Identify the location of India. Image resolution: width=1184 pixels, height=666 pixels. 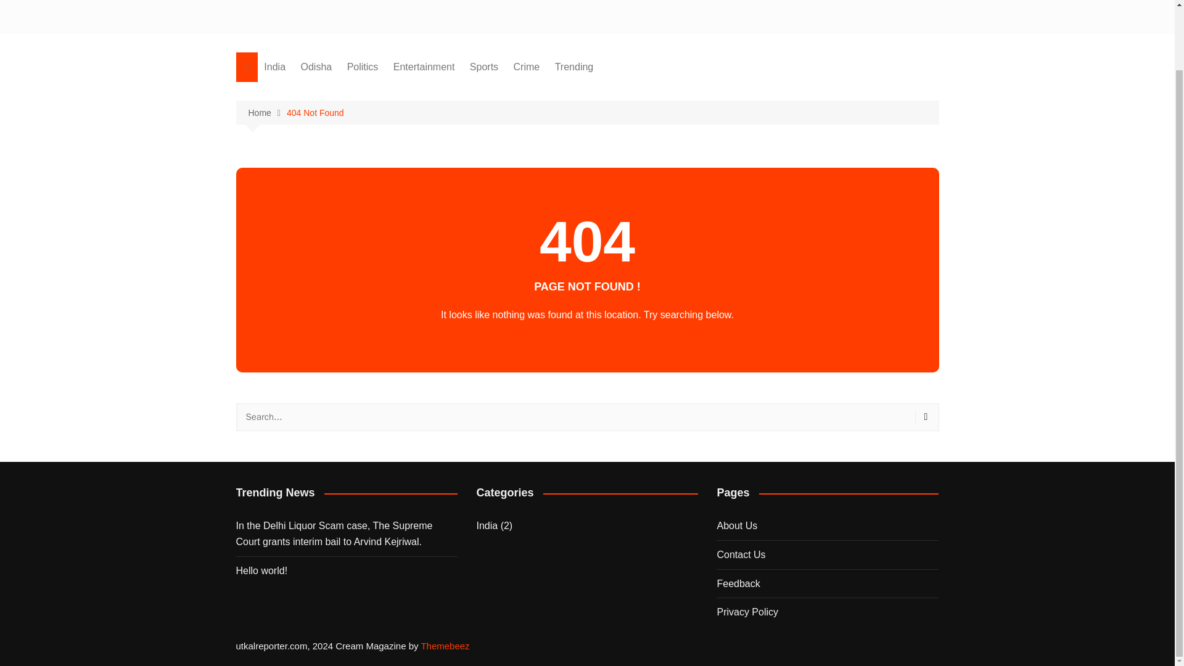
(274, 67).